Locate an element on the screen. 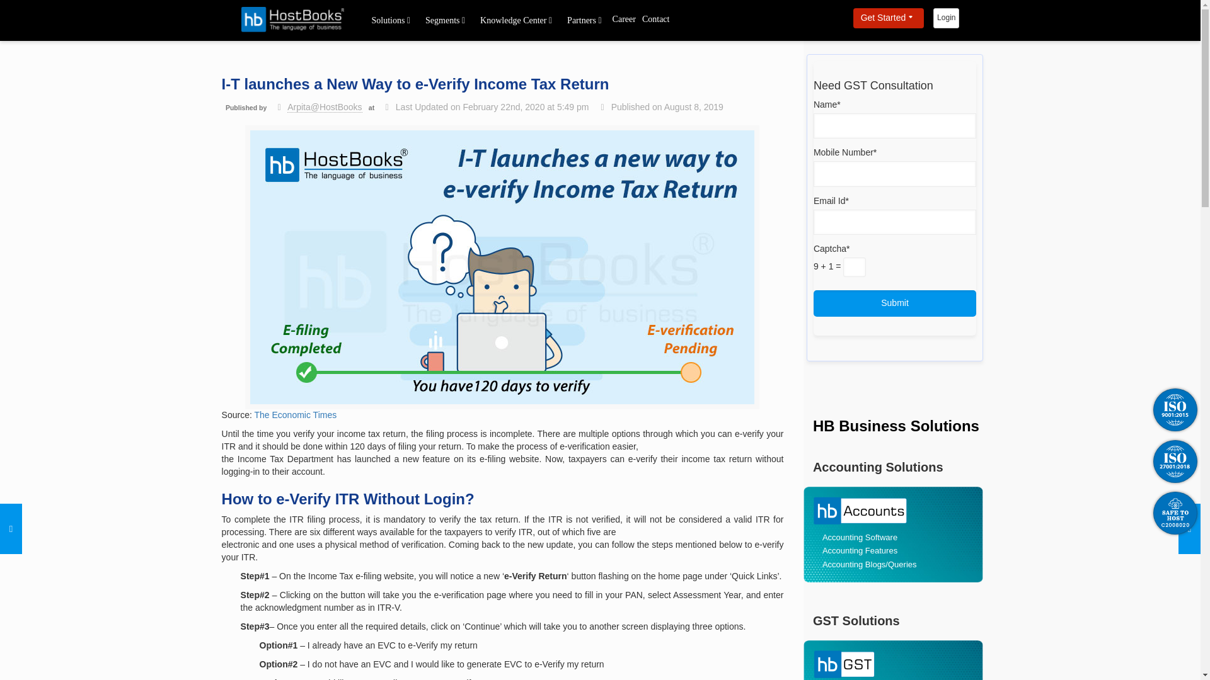  Get Started is located at coordinates (889, 18).